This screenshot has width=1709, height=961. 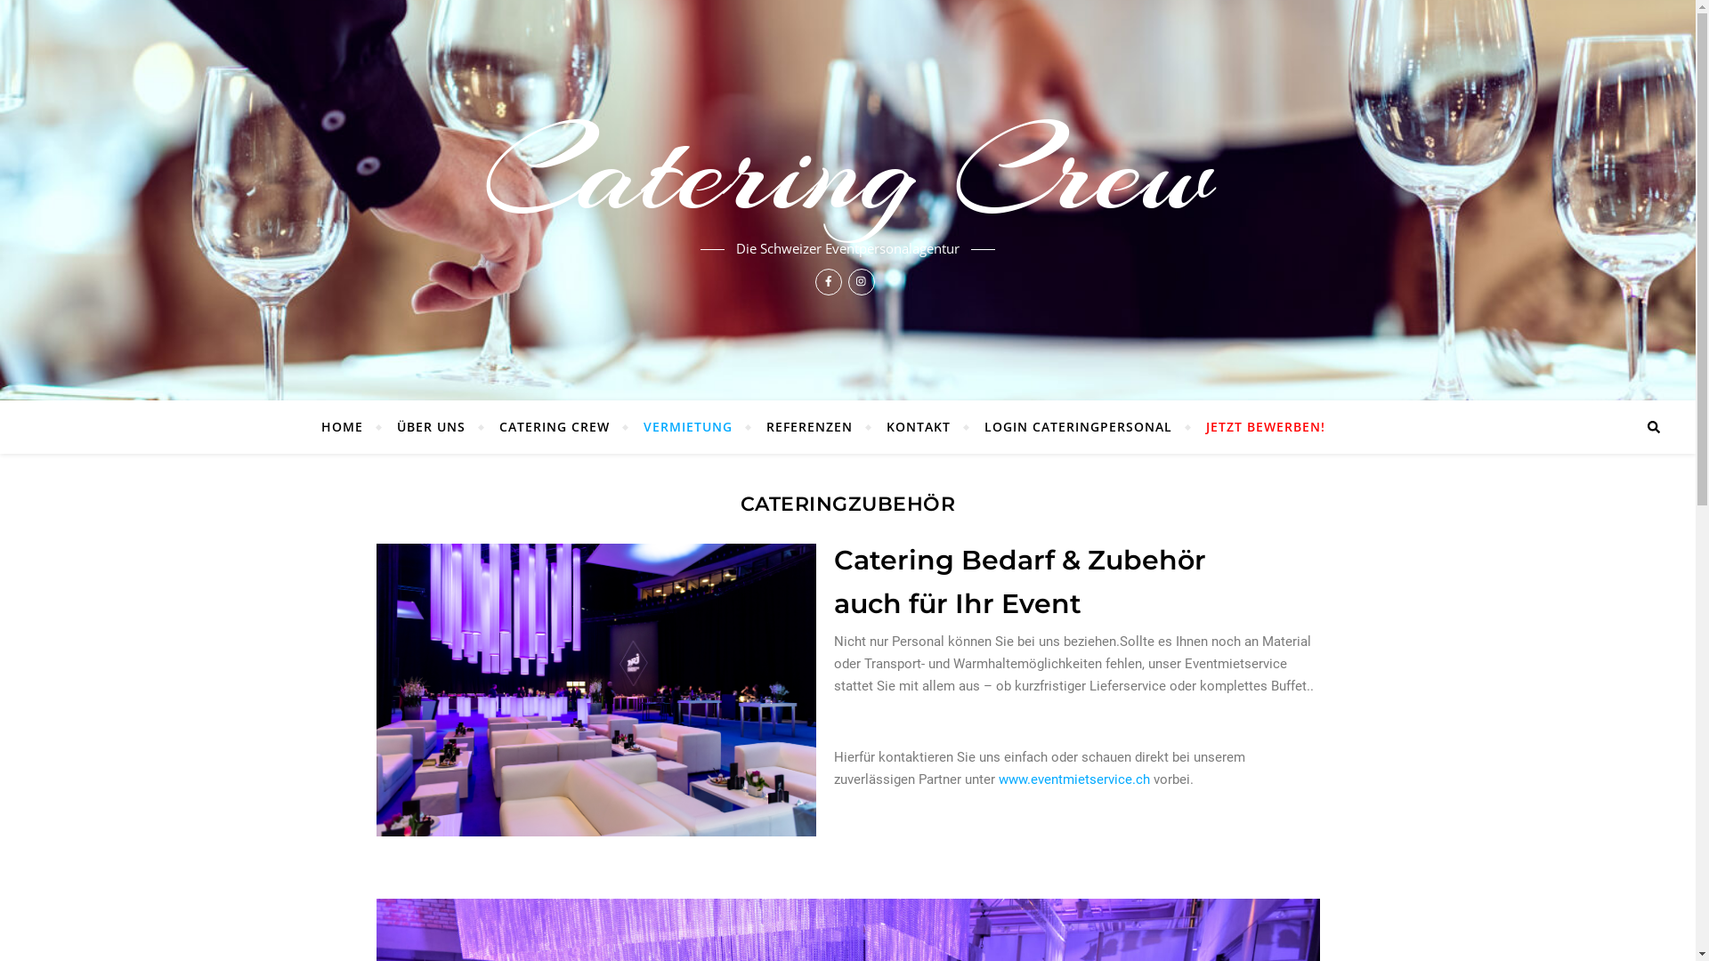 I want to click on REFERENZEN, so click(x=810, y=427).